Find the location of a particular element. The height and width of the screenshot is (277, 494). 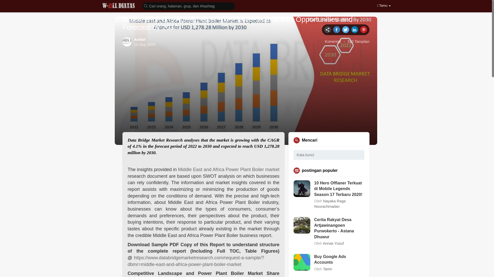

Linkedin is located at coordinates (355, 29).